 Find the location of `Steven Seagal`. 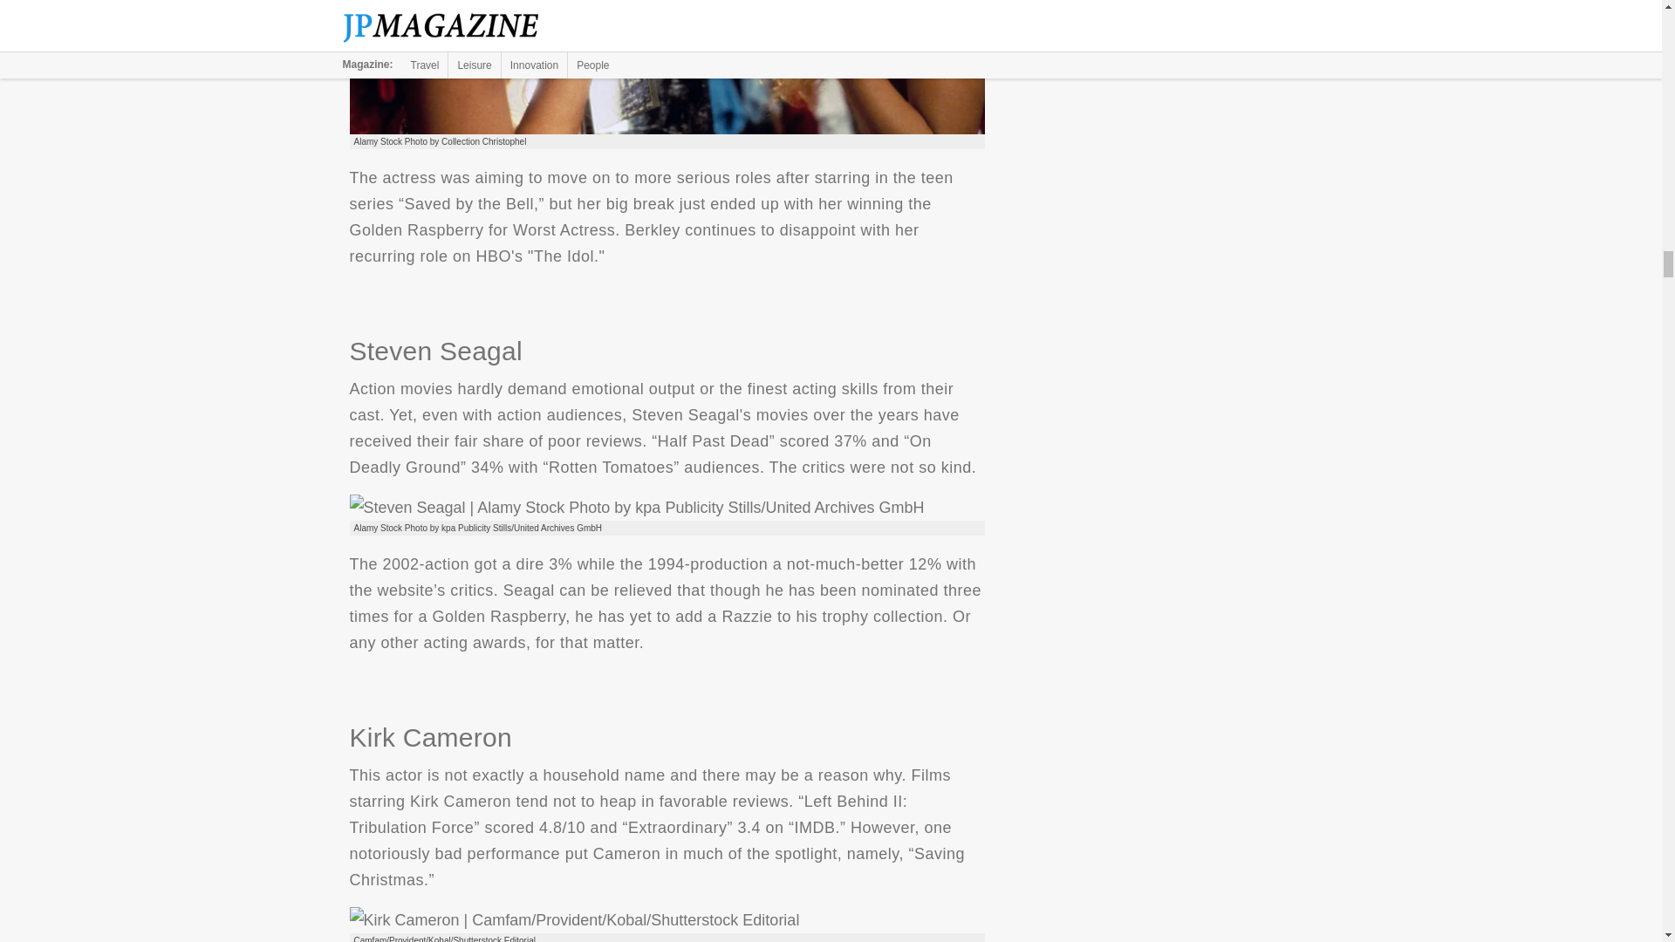

Steven Seagal is located at coordinates (636, 508).